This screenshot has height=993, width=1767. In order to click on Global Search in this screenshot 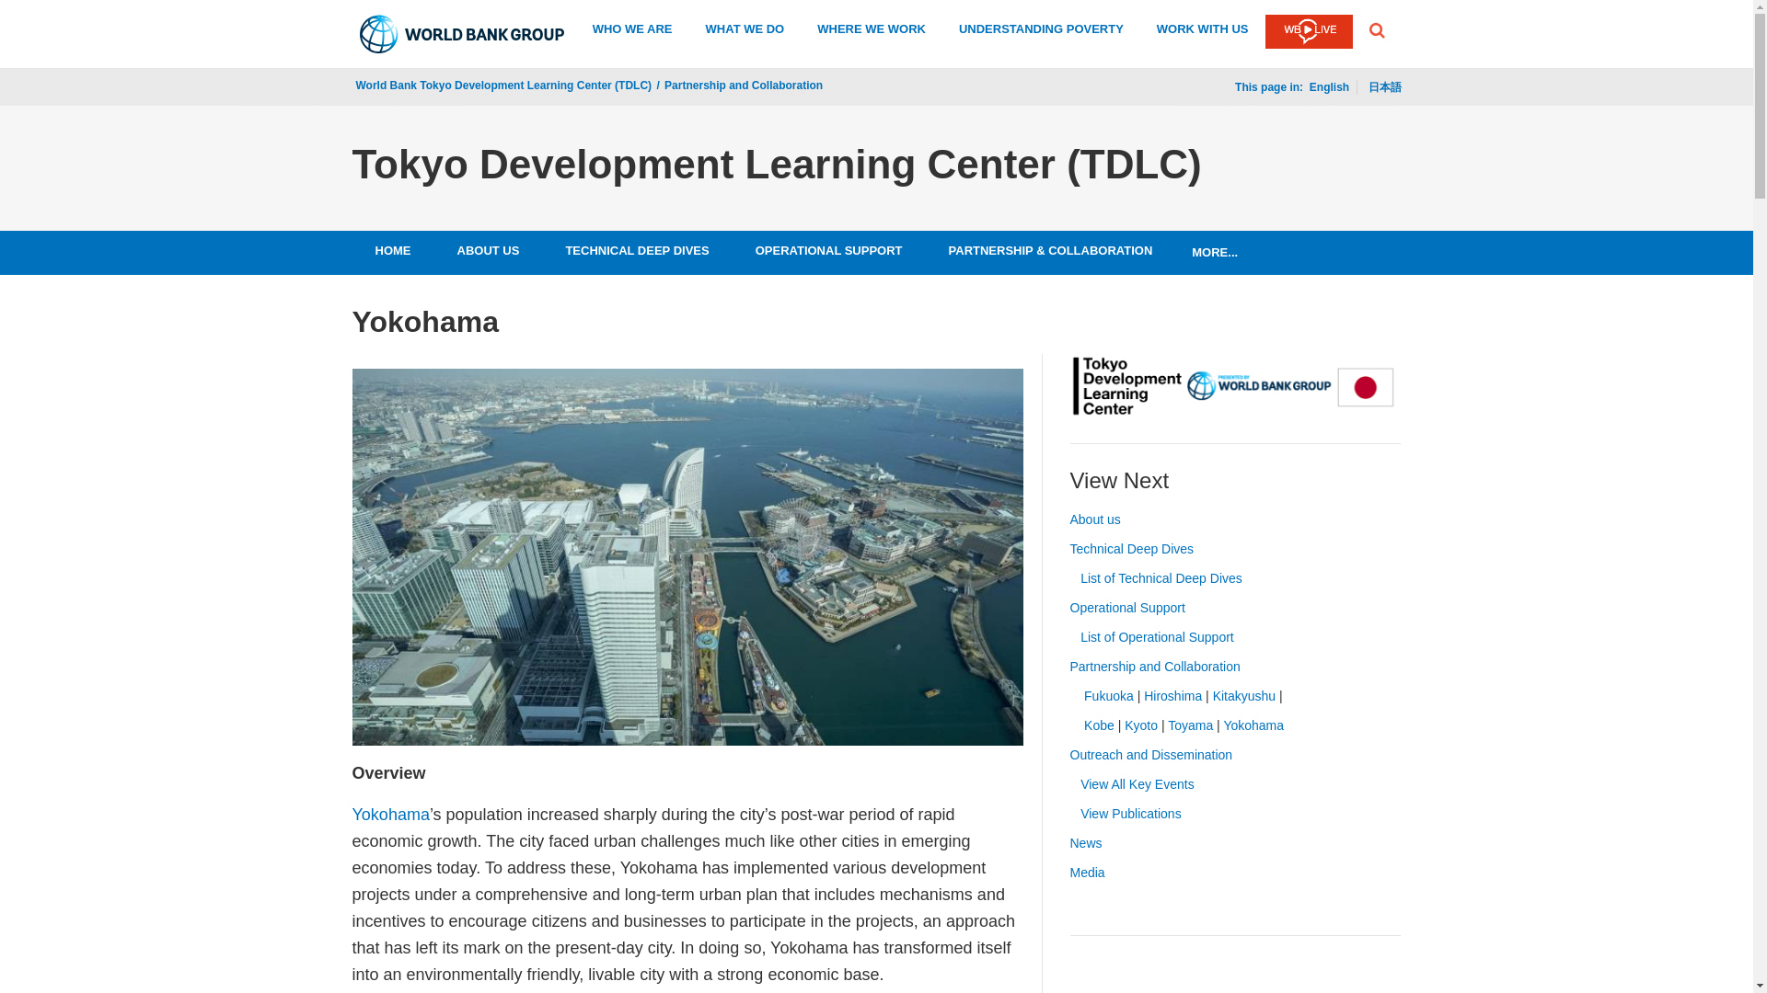, I will do `click(1377, 29)`.